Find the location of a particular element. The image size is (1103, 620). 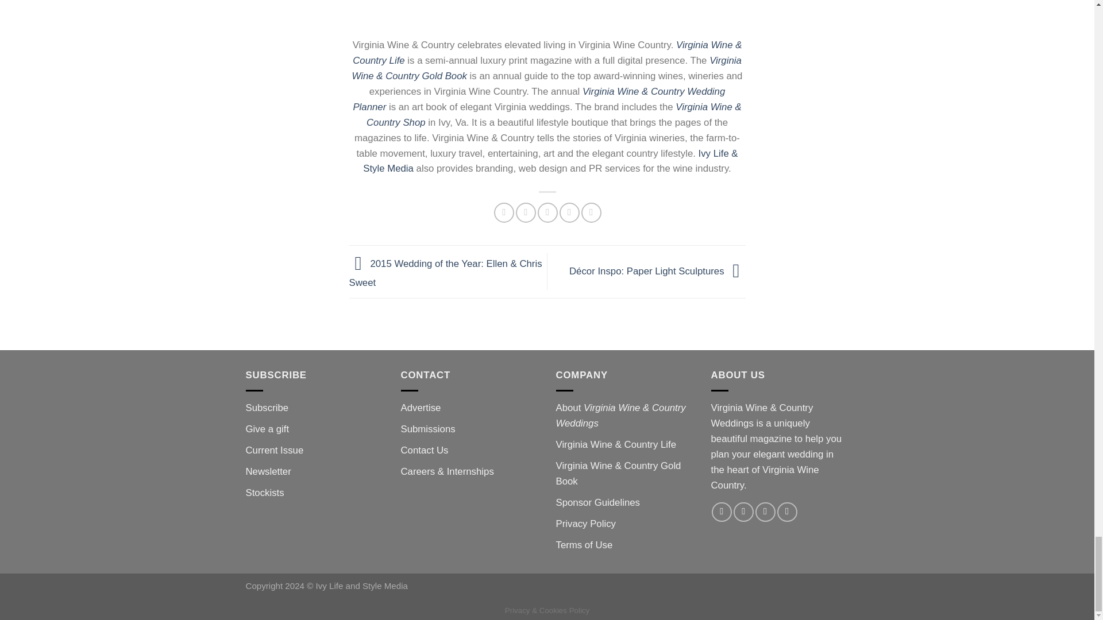

Follow on Facebook is located at coordinates (722, 512).